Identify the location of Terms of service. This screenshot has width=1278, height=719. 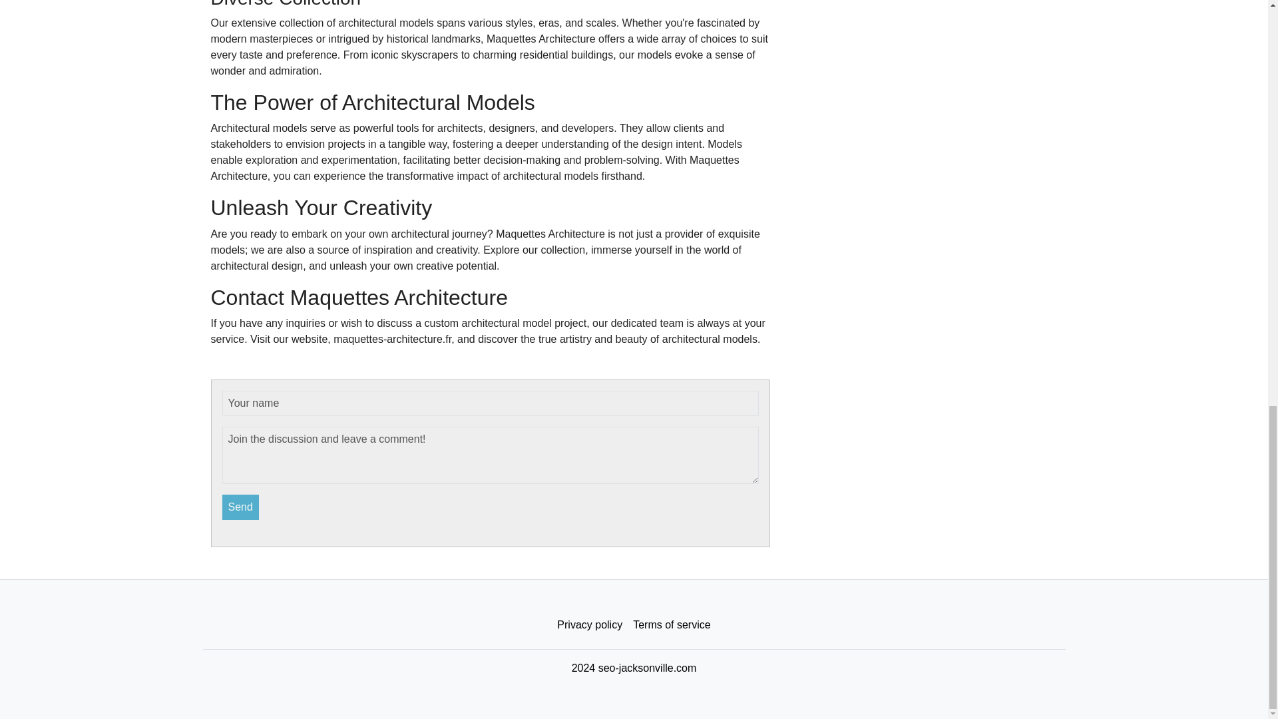
(671, 625).